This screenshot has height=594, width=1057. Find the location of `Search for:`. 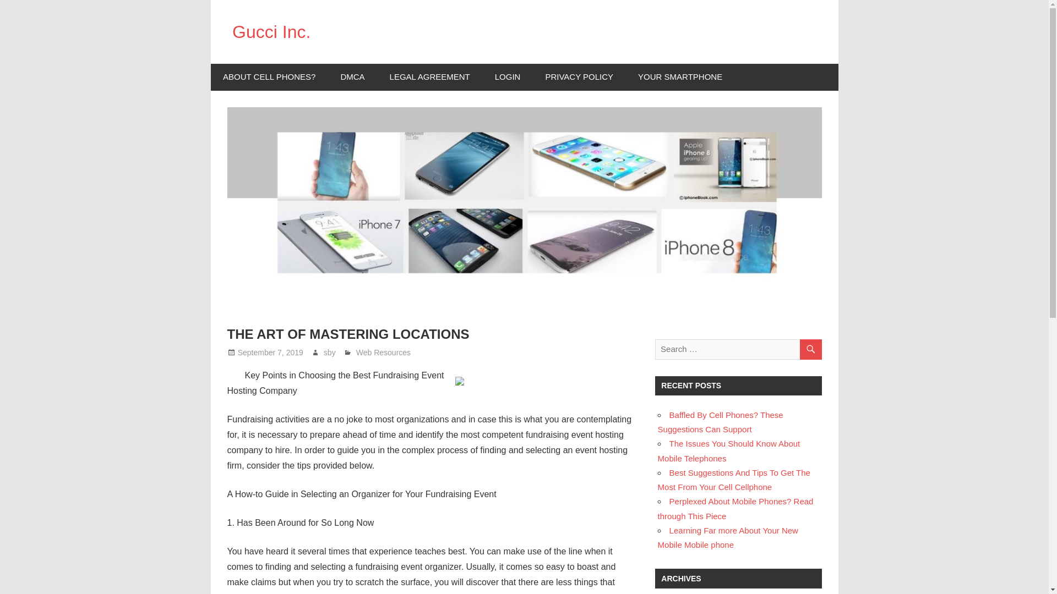

Search for: is located at coordinates (738, 349).